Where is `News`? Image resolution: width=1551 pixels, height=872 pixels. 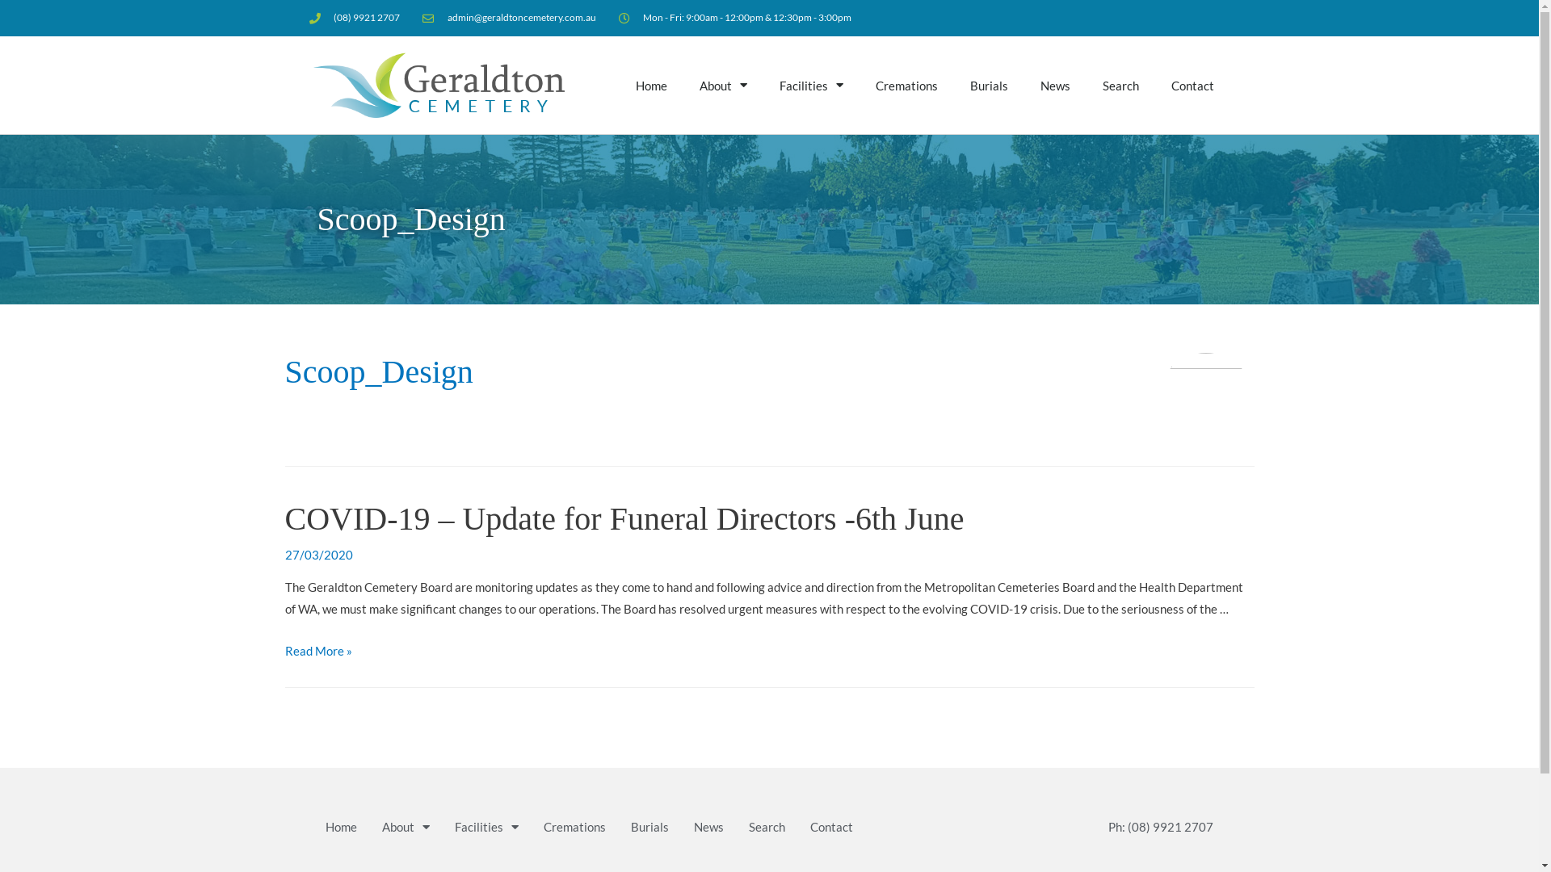
News is located at coordinates (1055, 86).